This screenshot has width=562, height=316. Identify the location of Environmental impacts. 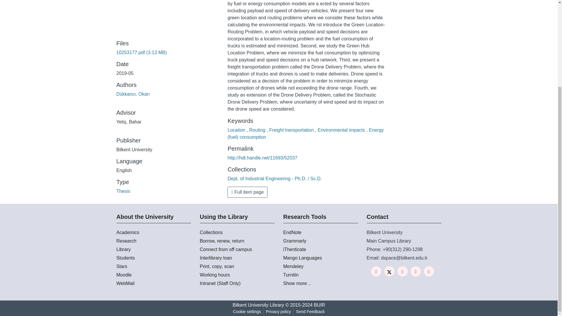
(342, 130).